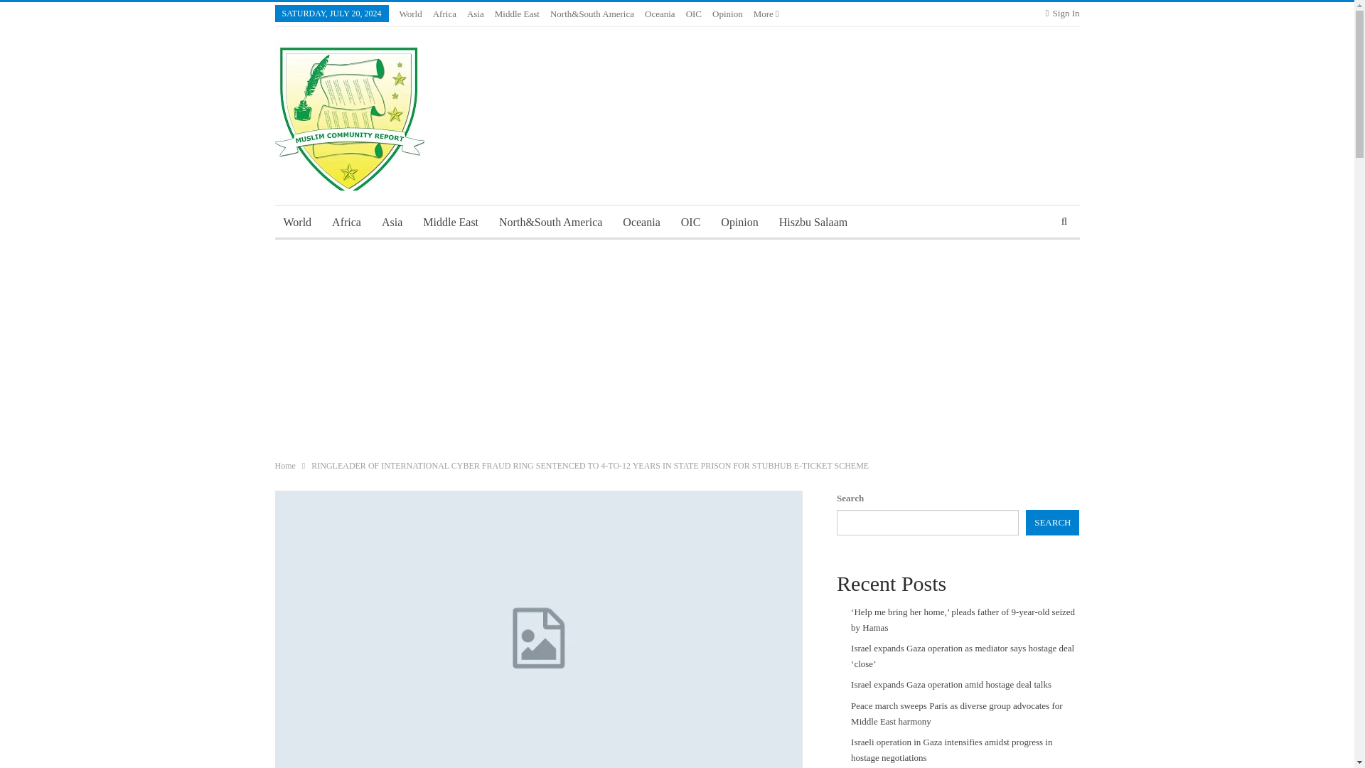 This screenshot has height=768, width=1365. I want to click on World, so click(411, 14).